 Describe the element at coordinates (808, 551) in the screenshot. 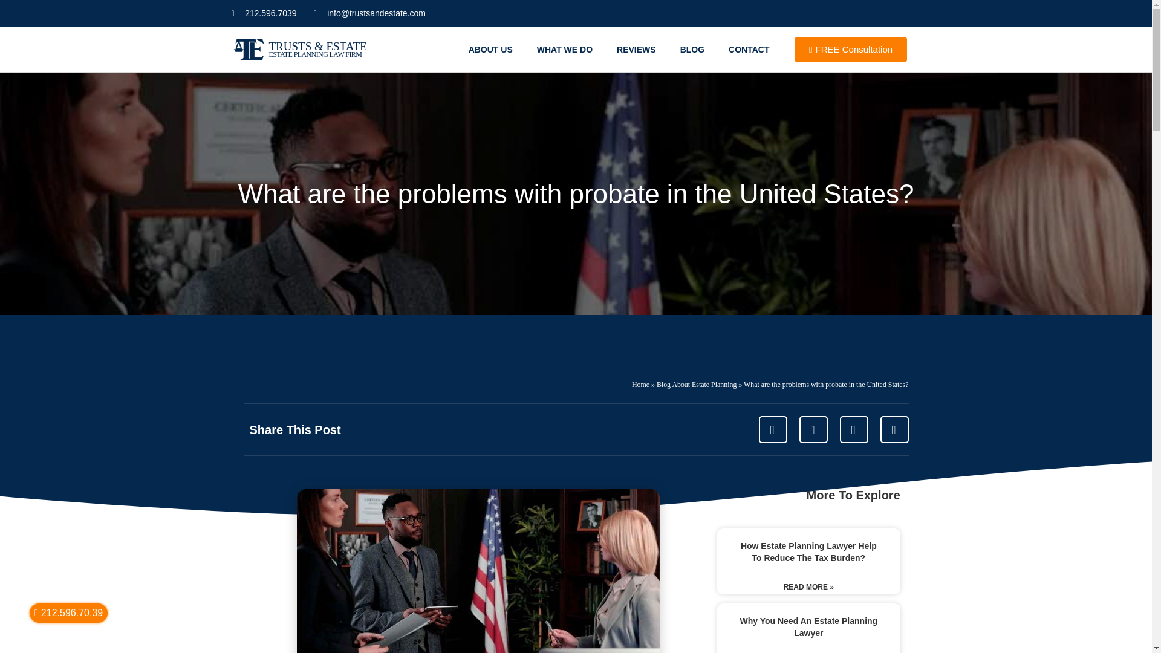

I see `How Estate Planning Lawyer Help To Reduce The Tax Burden?` at that location.